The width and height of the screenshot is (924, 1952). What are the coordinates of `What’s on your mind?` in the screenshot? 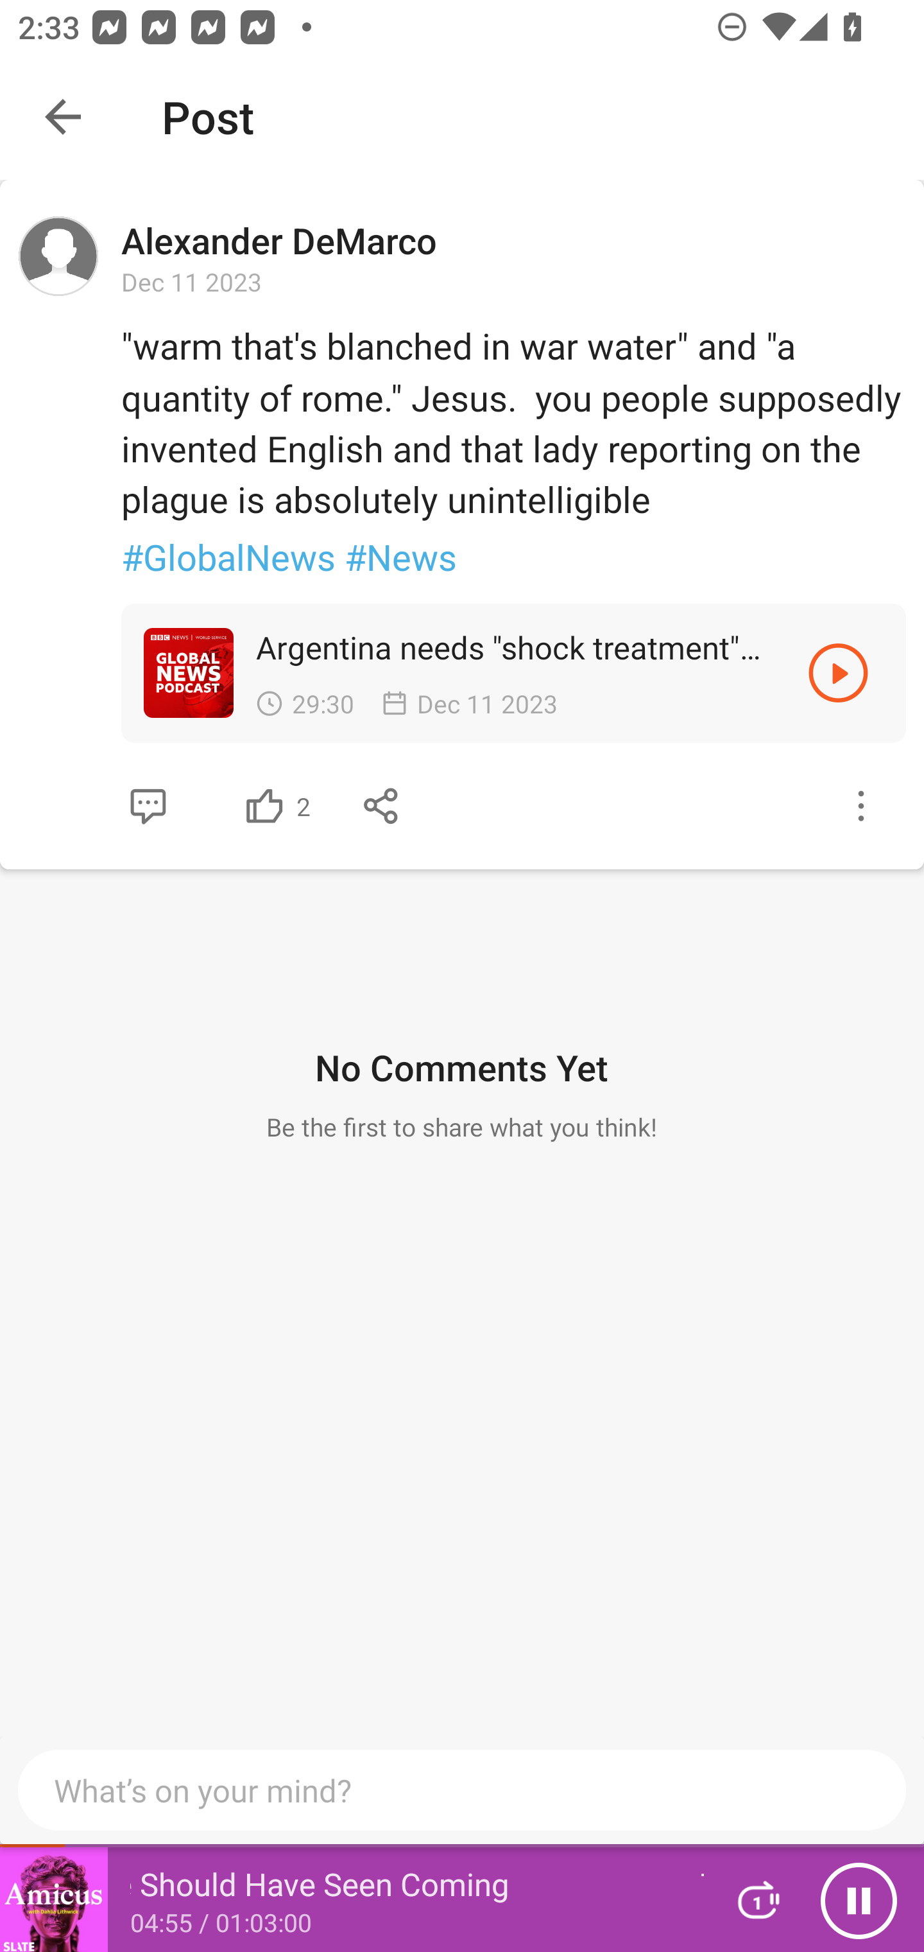 It's located at (462, 1790).